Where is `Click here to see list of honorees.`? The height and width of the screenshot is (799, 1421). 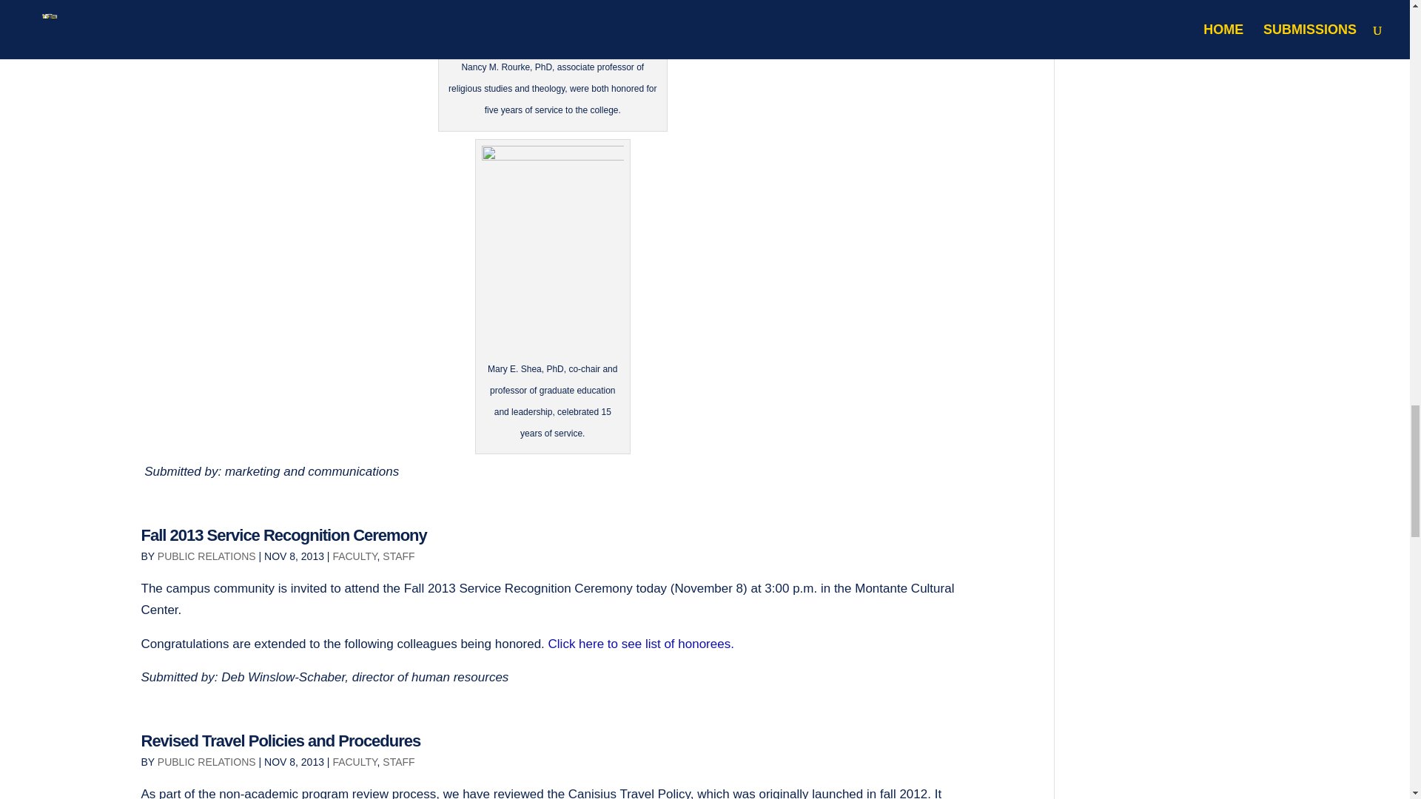
Click here to see list of honorees. is located at coordinates (641, 644).